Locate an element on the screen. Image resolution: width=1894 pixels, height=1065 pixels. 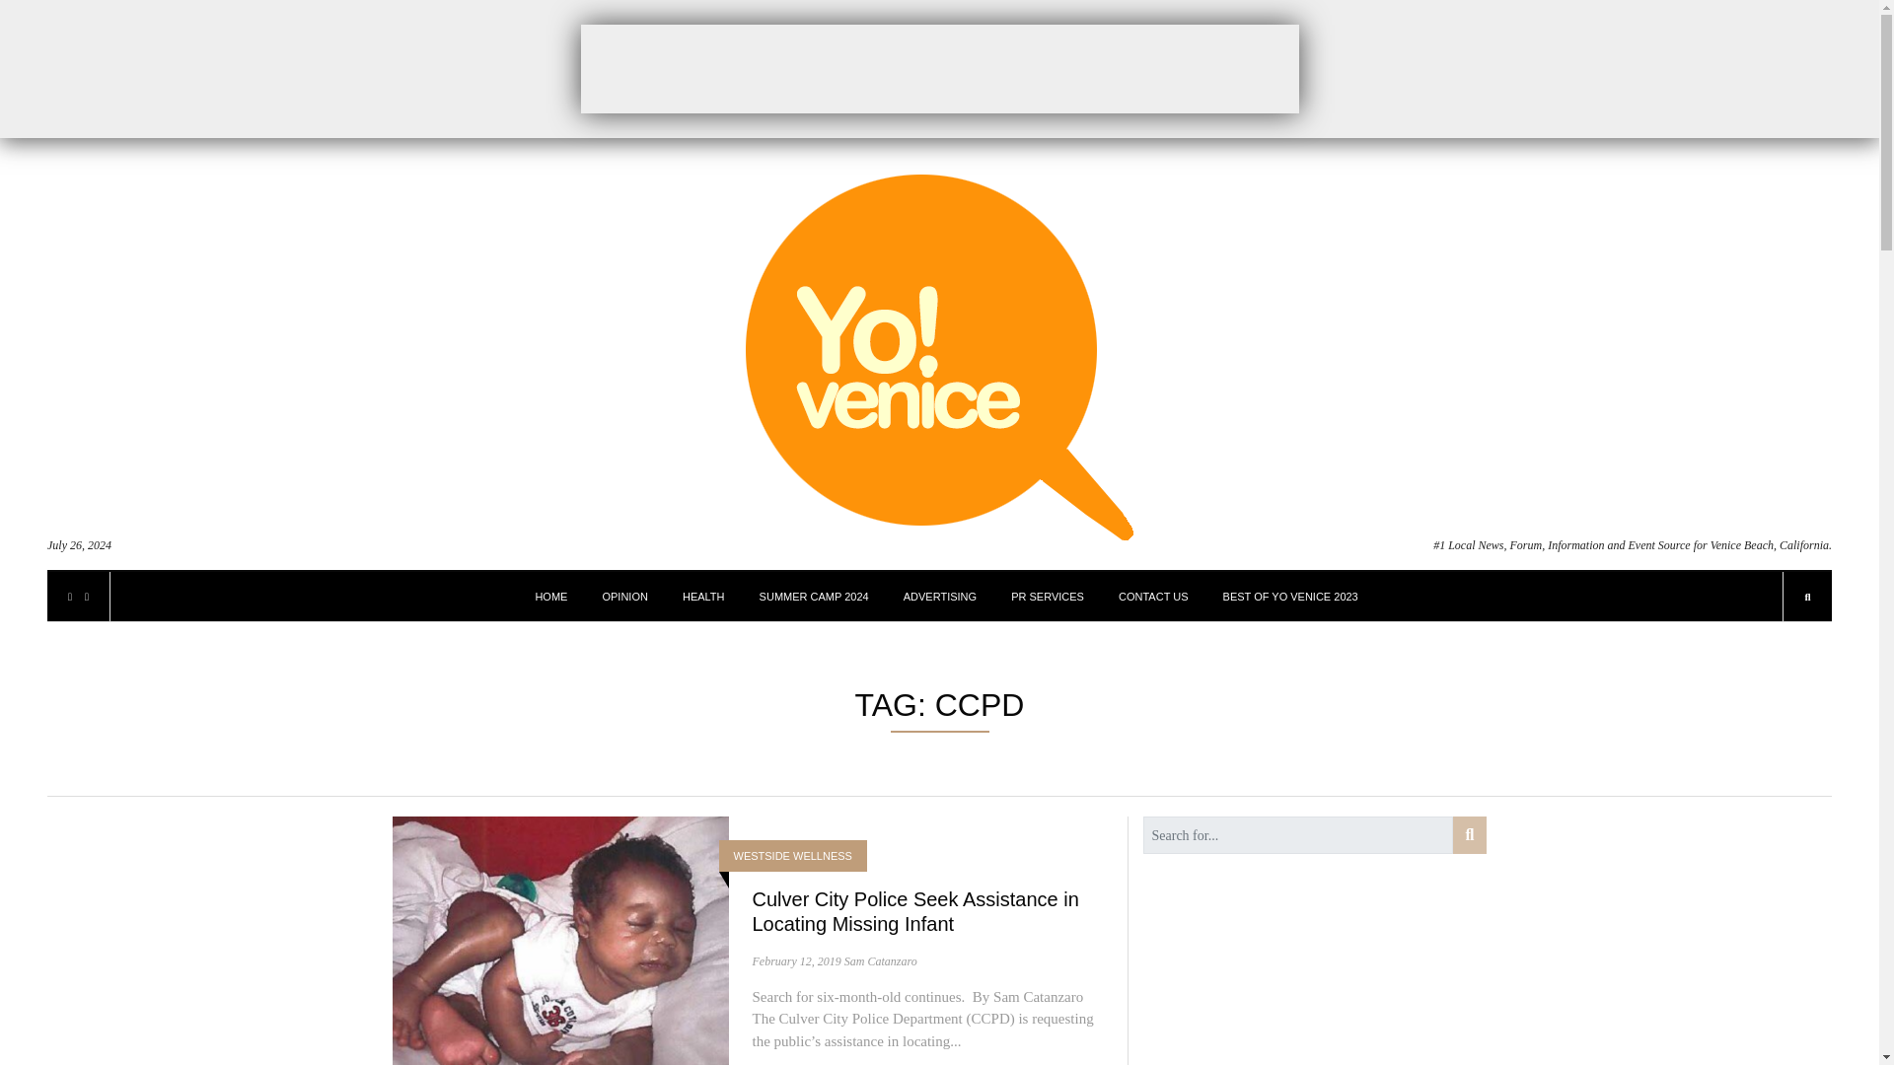
BEST OF YO VENICE 2023 is located at coordinates (1290, 596).